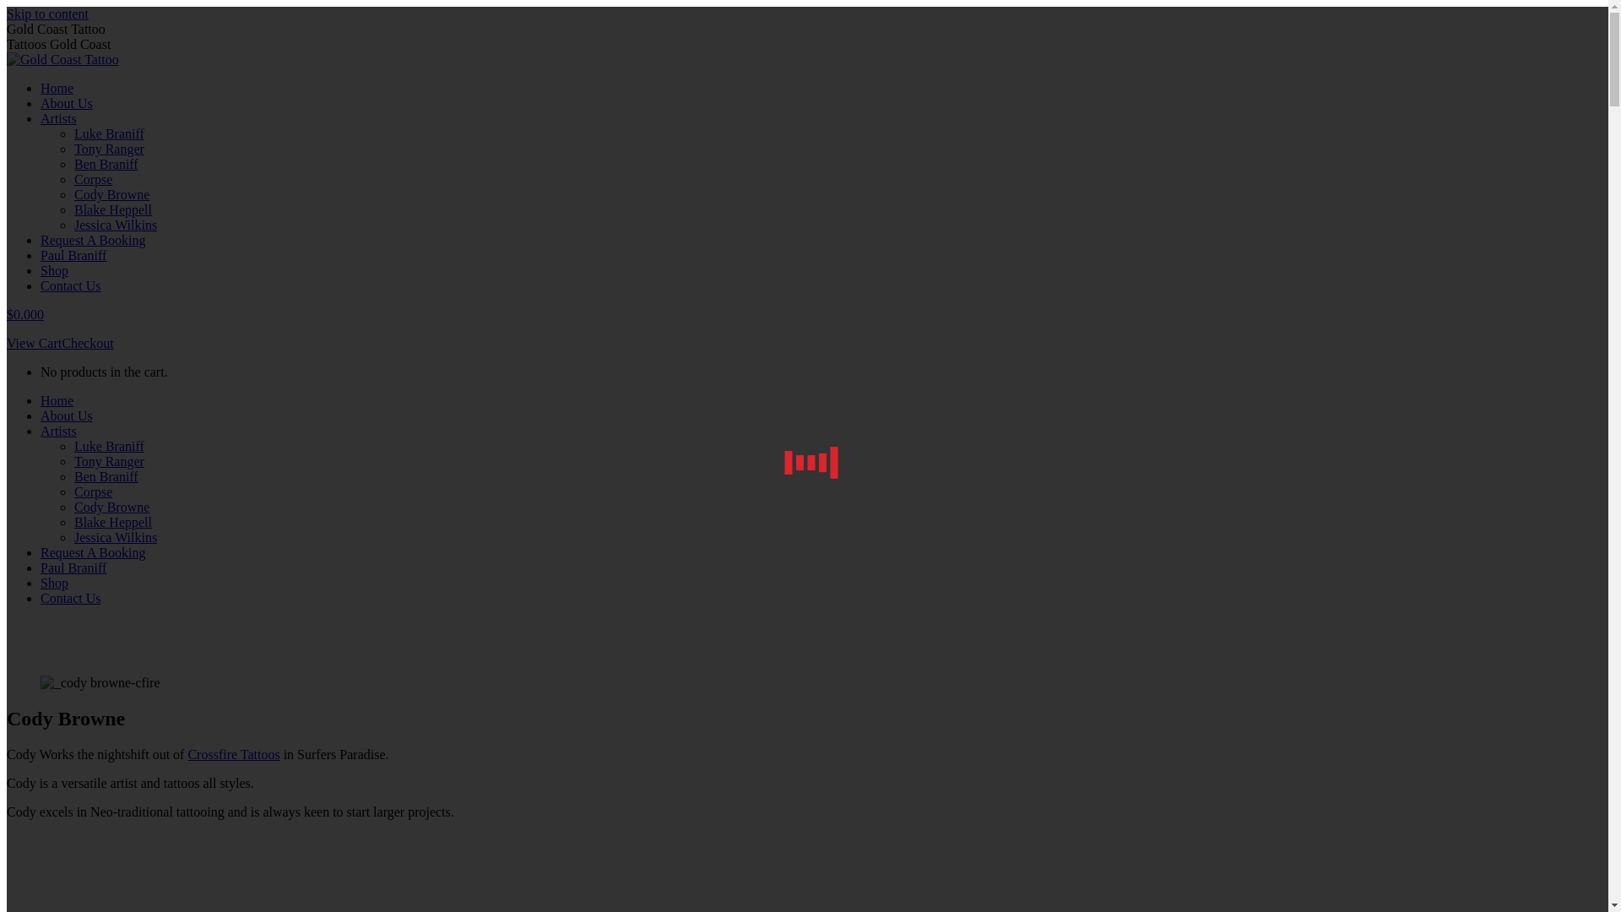 The image size is (1621, 912). Describe the element at coordinates (71, 285) in the screenshot. I see `Contact Us` at that location.